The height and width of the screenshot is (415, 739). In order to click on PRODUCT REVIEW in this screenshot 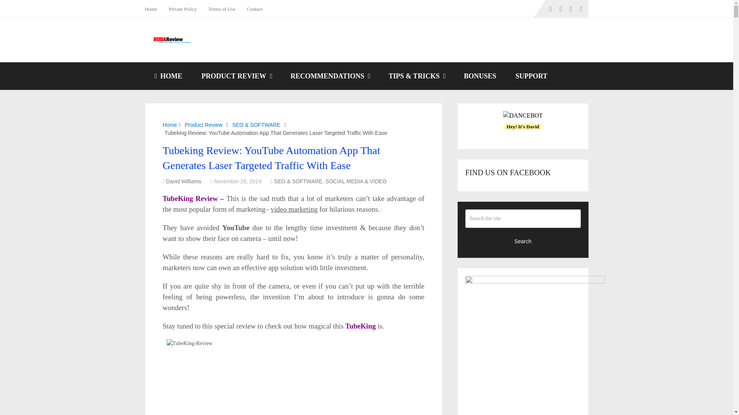, I will do `click(236, 76)`.